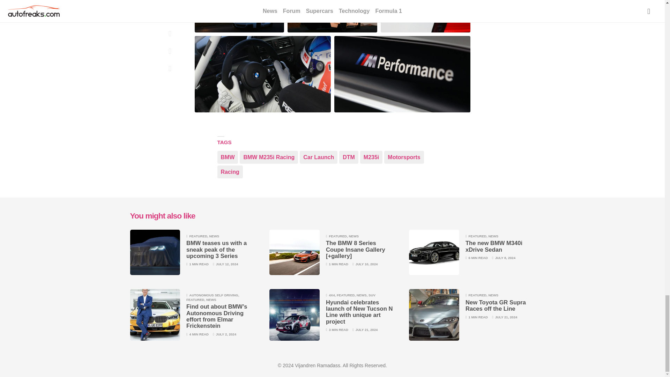 This screenshot has height=377, width=670. What do you see at coordinates (228, 157) in the screenshot?
I see `BMW` at bounding box center [228, 157].